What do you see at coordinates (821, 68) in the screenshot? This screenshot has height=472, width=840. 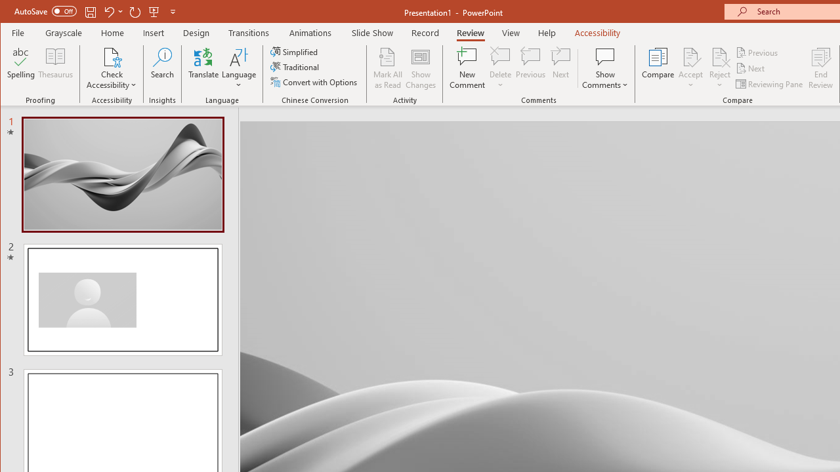 I see `End Review` at bounding box center [821, 68].